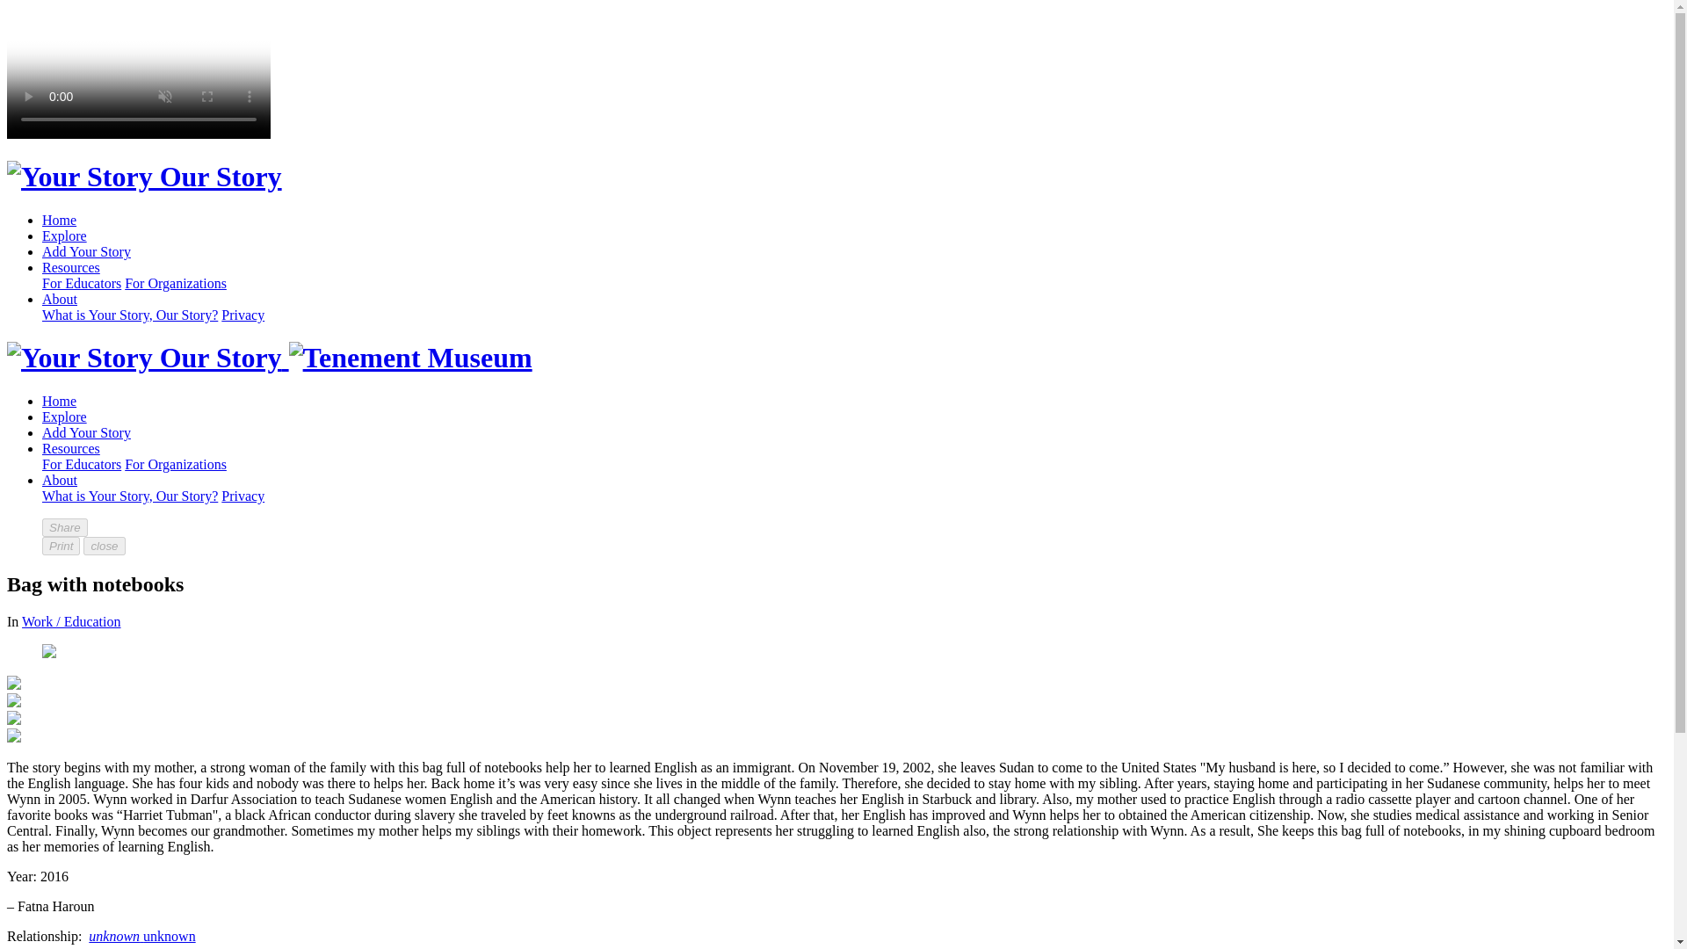  Describe the element at coordinates (60, 480) in the screenshot. I see `About` at that location.